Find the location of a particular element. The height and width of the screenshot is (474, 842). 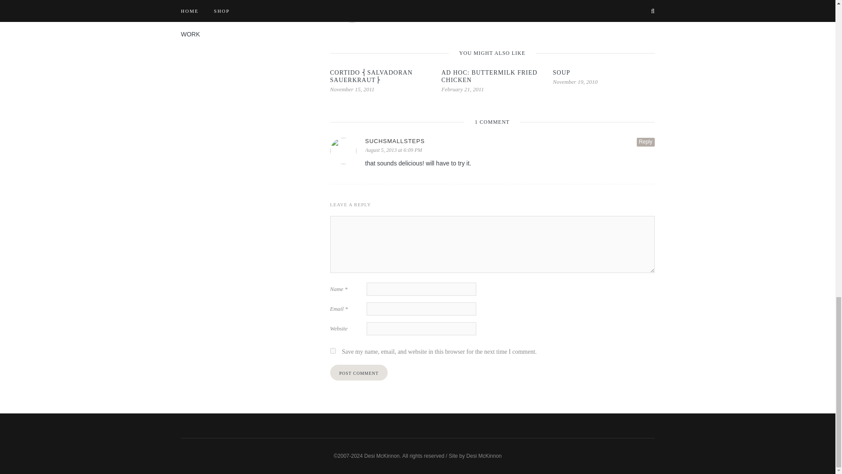

SUCHSMALLSTEPS is located at coordinates (509, 141).